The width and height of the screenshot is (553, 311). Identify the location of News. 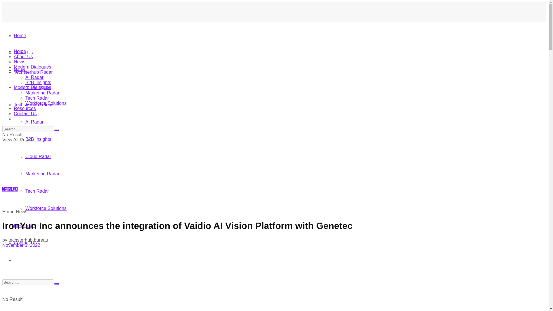
(21, 212).